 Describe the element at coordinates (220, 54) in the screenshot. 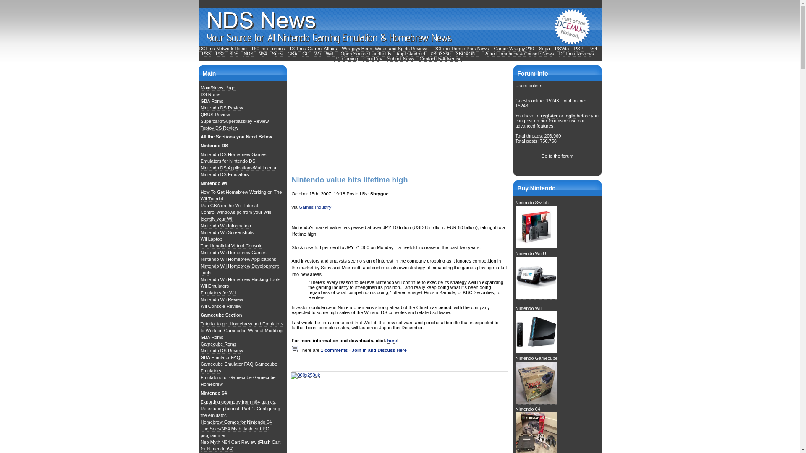

I see `PS2` at that location.